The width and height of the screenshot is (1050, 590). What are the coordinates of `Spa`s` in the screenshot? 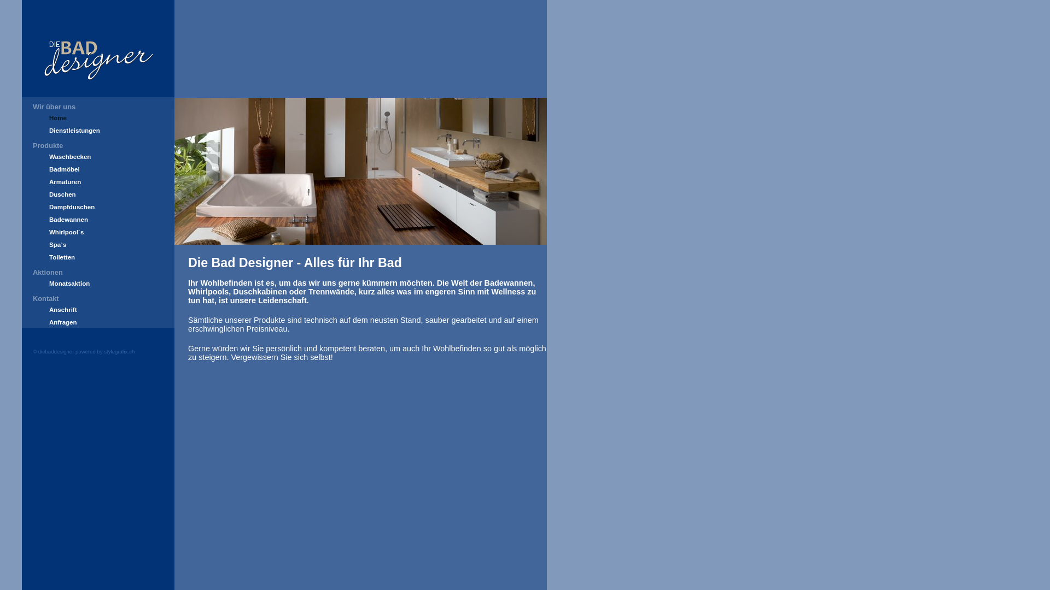 It's located at (58, 245).